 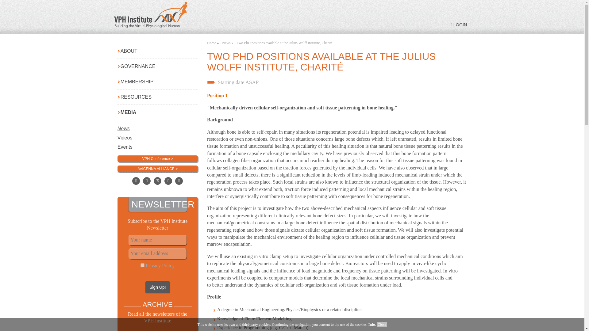 What do you see at coordinates (226, 43) in the screenshot?
I see `News` at bounding box center [226, 43].